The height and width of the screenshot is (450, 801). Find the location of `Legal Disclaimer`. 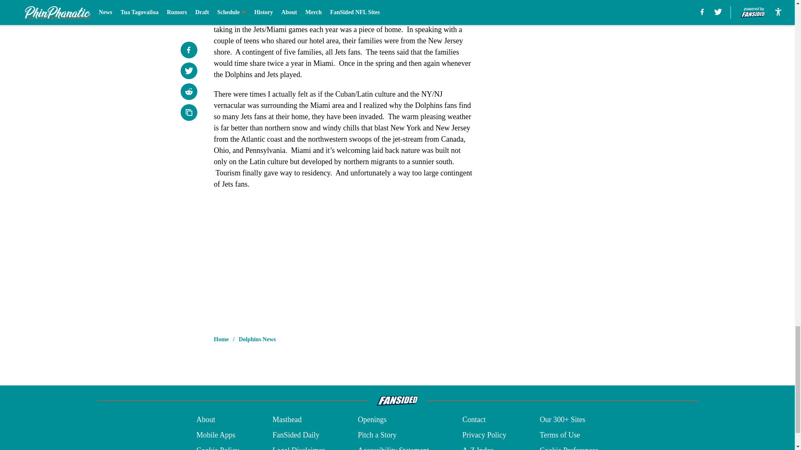

Legal Disclaimer is located at coordinates (298, 447).